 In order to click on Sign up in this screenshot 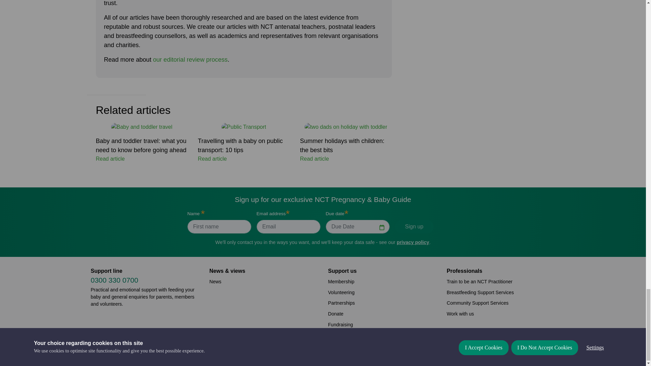, I will do `click(414, 227)`.